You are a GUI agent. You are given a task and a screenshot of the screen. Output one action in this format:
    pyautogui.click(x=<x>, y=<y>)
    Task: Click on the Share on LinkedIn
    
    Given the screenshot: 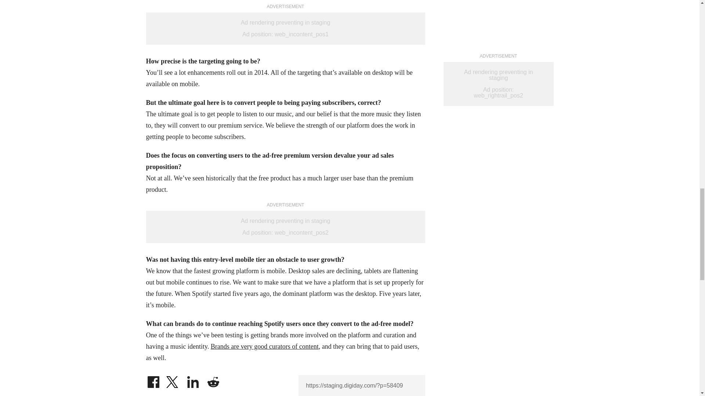 What is the action you would take?
    pyautogui.click(x=193, y=380)
    